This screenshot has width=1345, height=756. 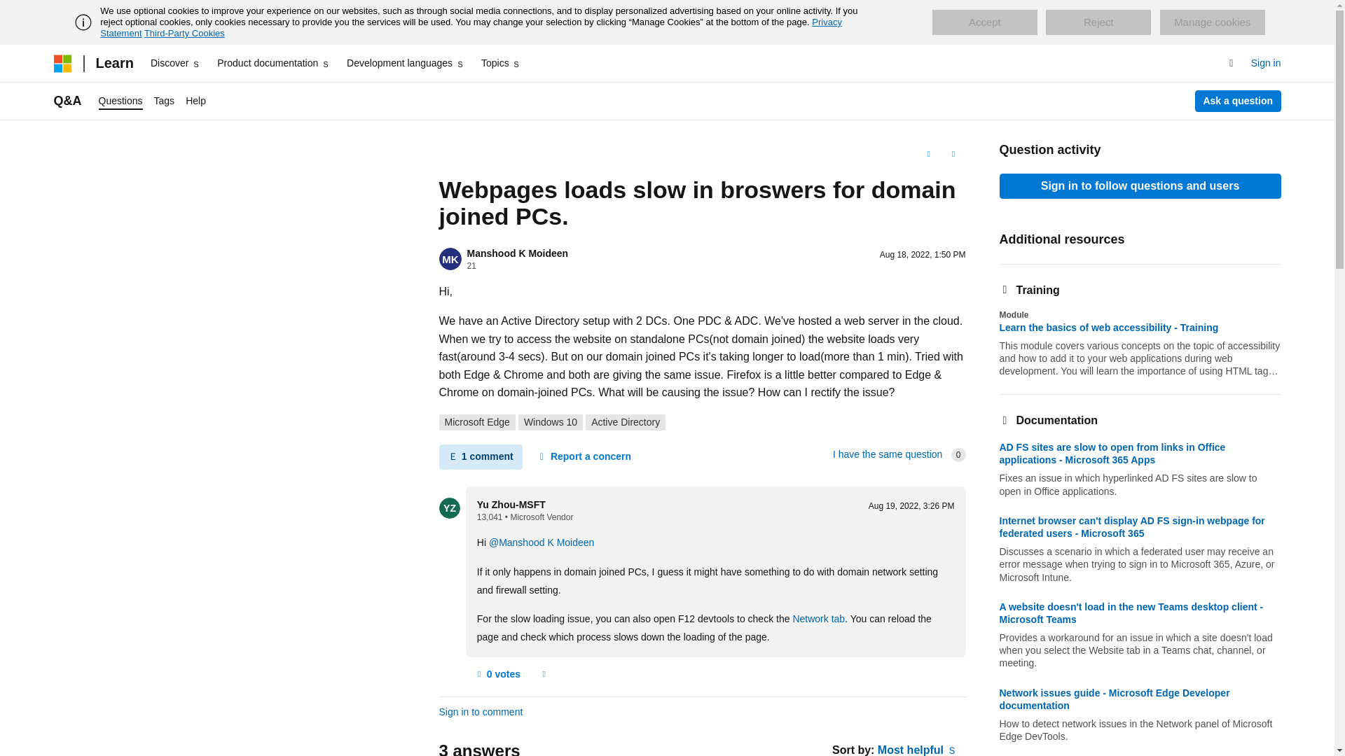 What do you see at coordinates (1212, 22) in the screenshot?
I see `Manage cookies` at bounding box center [1212, 22].